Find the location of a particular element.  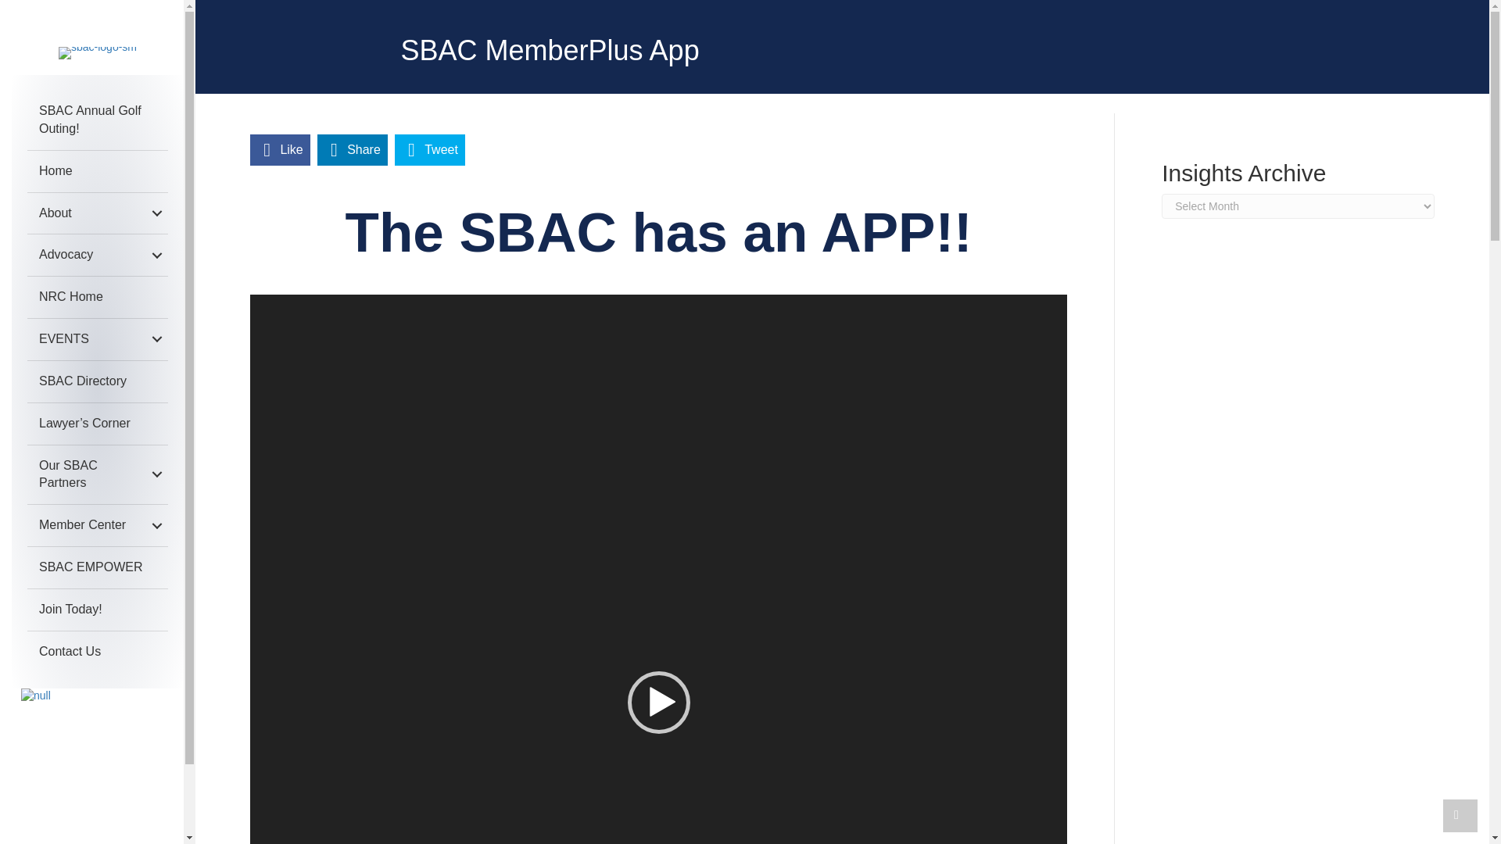

EVENTS is located at coordinates (97, 339).